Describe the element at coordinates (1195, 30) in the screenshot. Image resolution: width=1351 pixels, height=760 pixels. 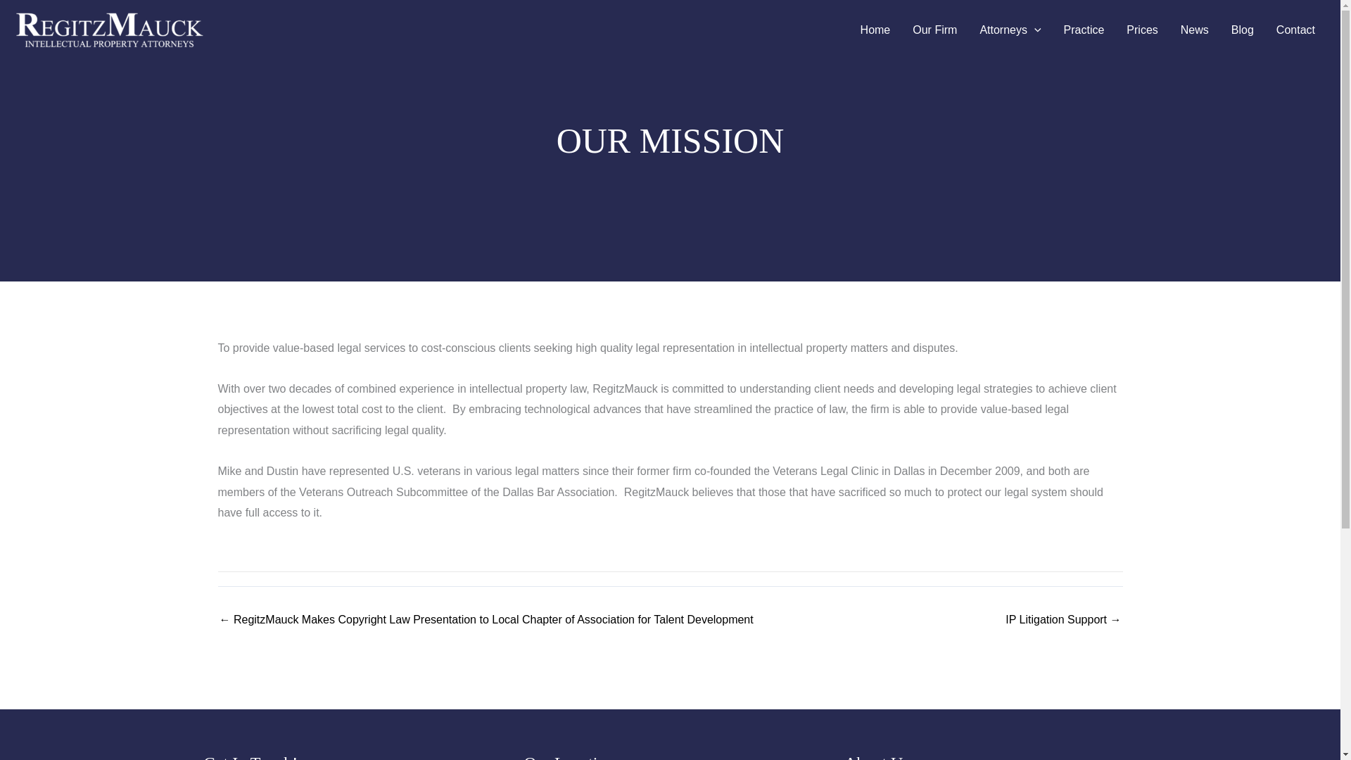
I see `News` at that location.